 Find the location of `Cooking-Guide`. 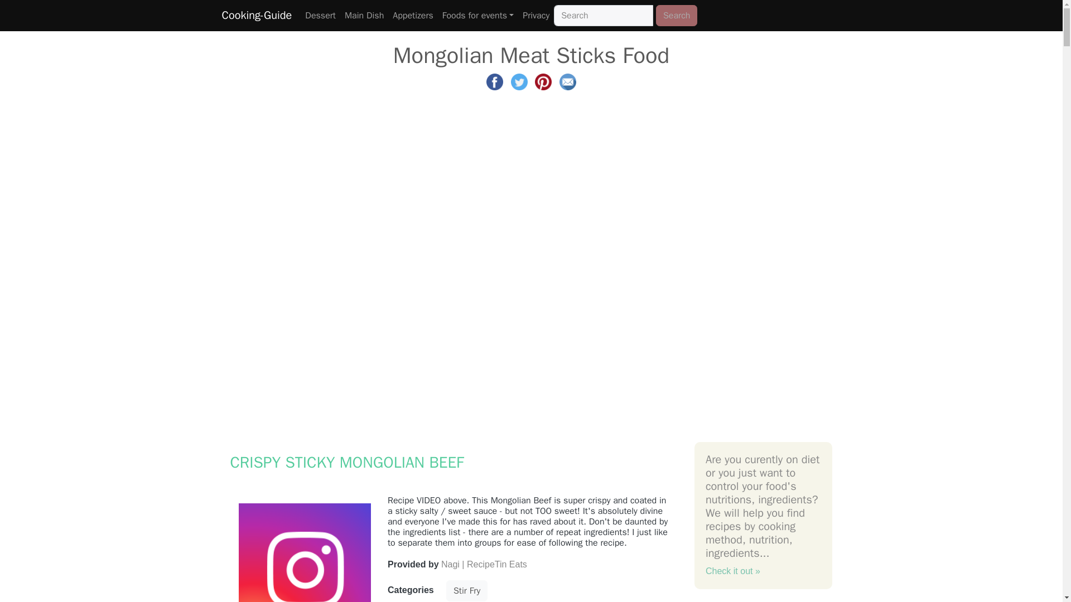

Cooking-Guide is located at coordinates (257, 15).